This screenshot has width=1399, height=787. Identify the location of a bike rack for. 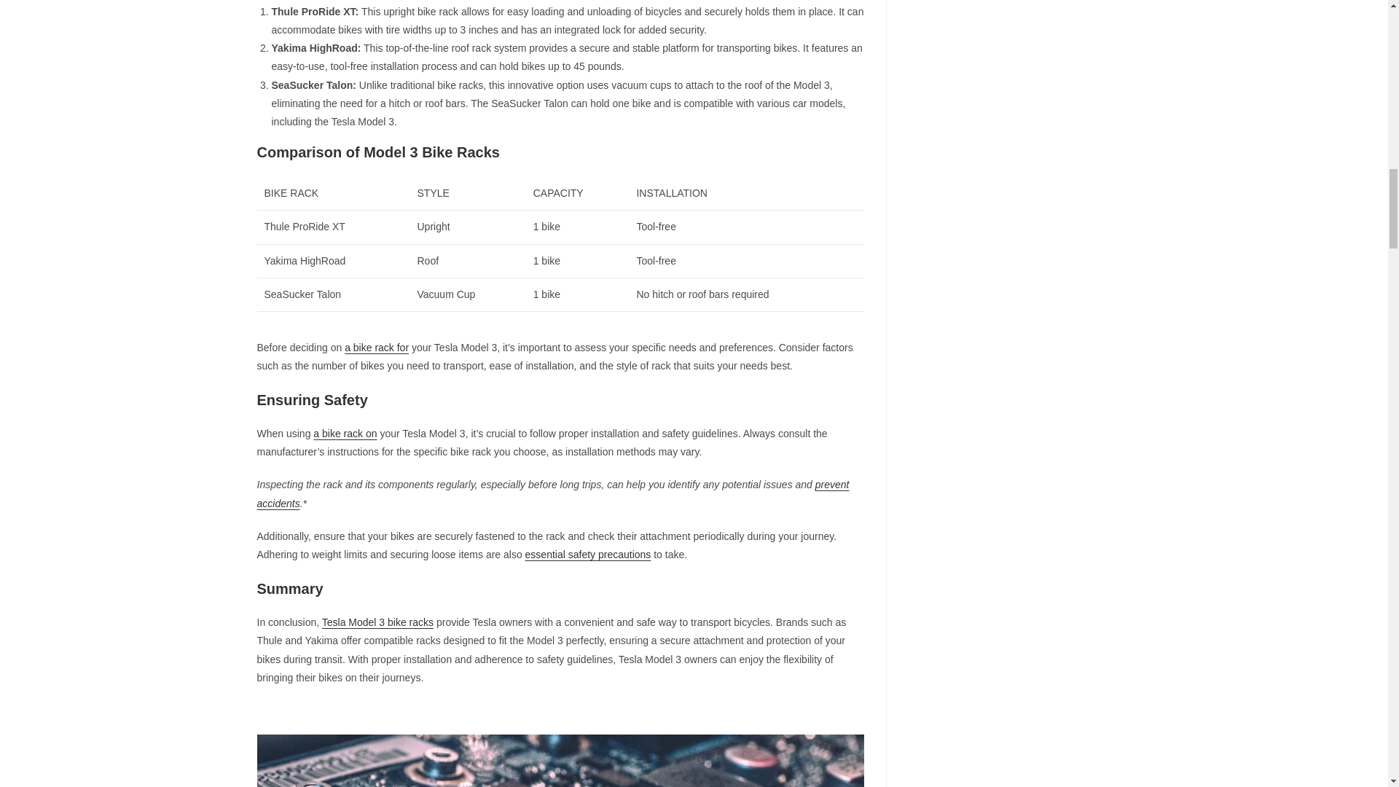
(376, 347).